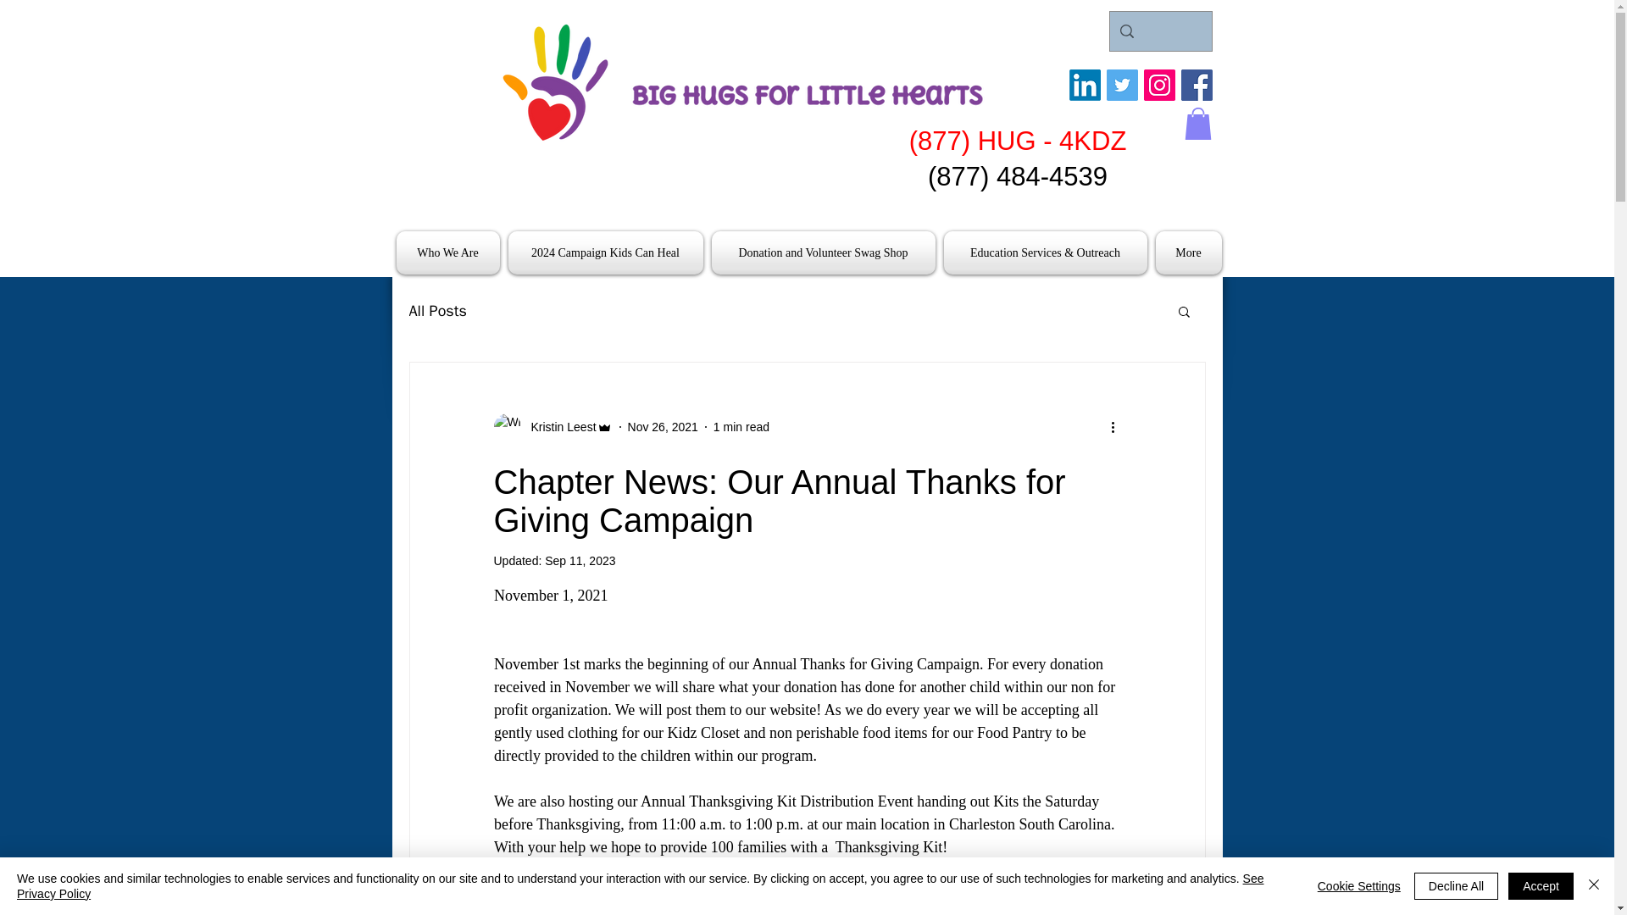 The height and width of the screenshot is (915, 1627). What do you see at coordinates (822, 252) in the screenshot?
I see `Donation and Volunteer Swag Shop` at bounding box center [822, 252].